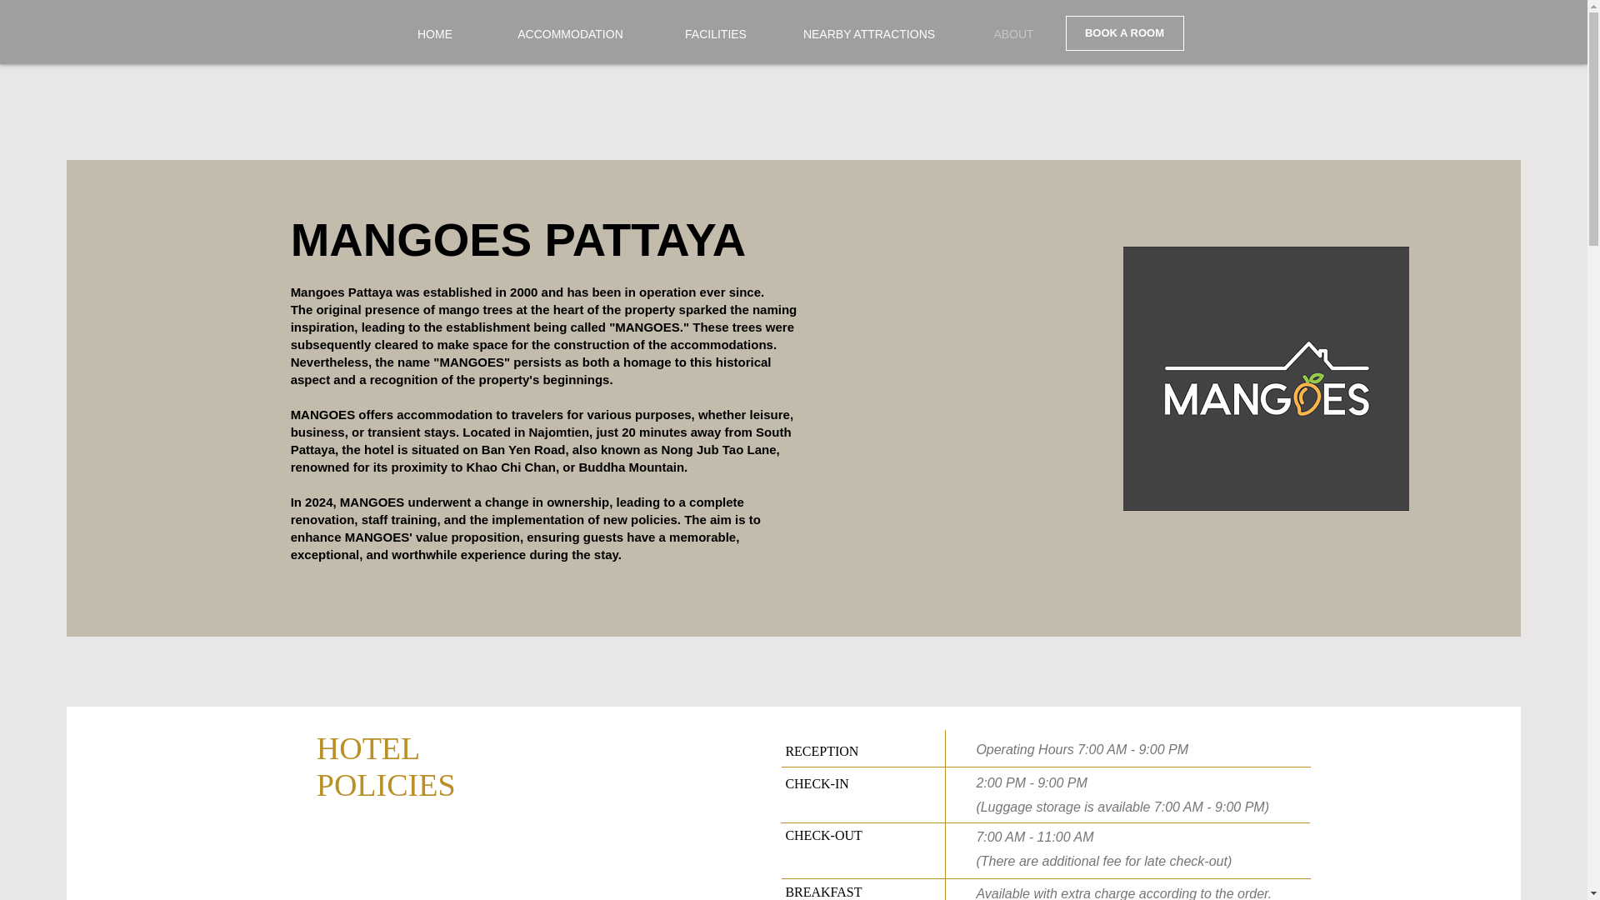 The width and height of the screenshot is (1600, 900). Describe the element at coordinates (868, 33) in the screenshot. I see `NEARBY ATTRACTIONS` at that location.